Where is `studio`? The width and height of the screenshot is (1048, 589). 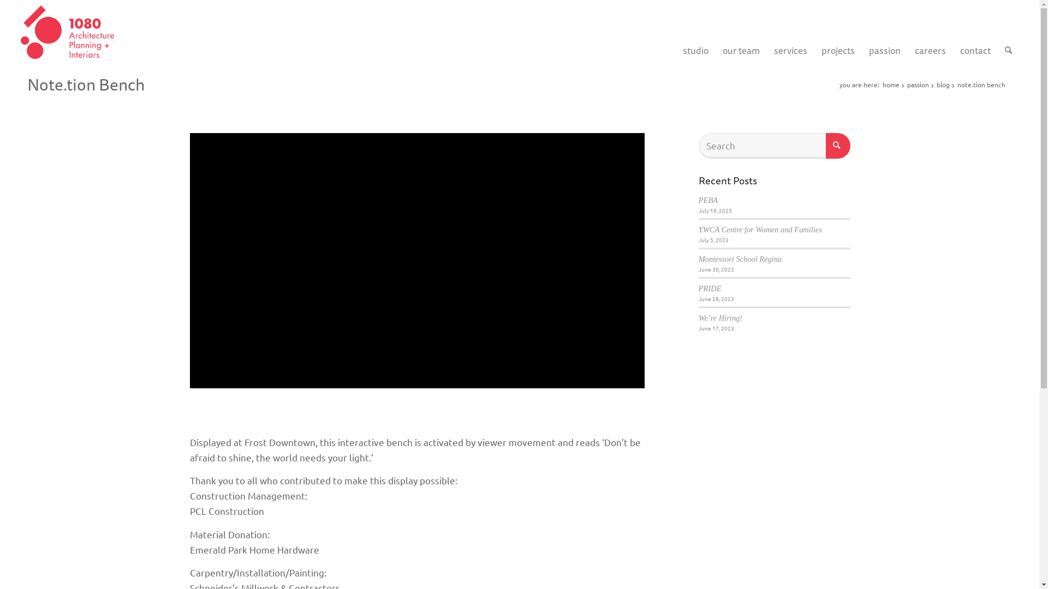
studio is located at coordinates (695, 32).